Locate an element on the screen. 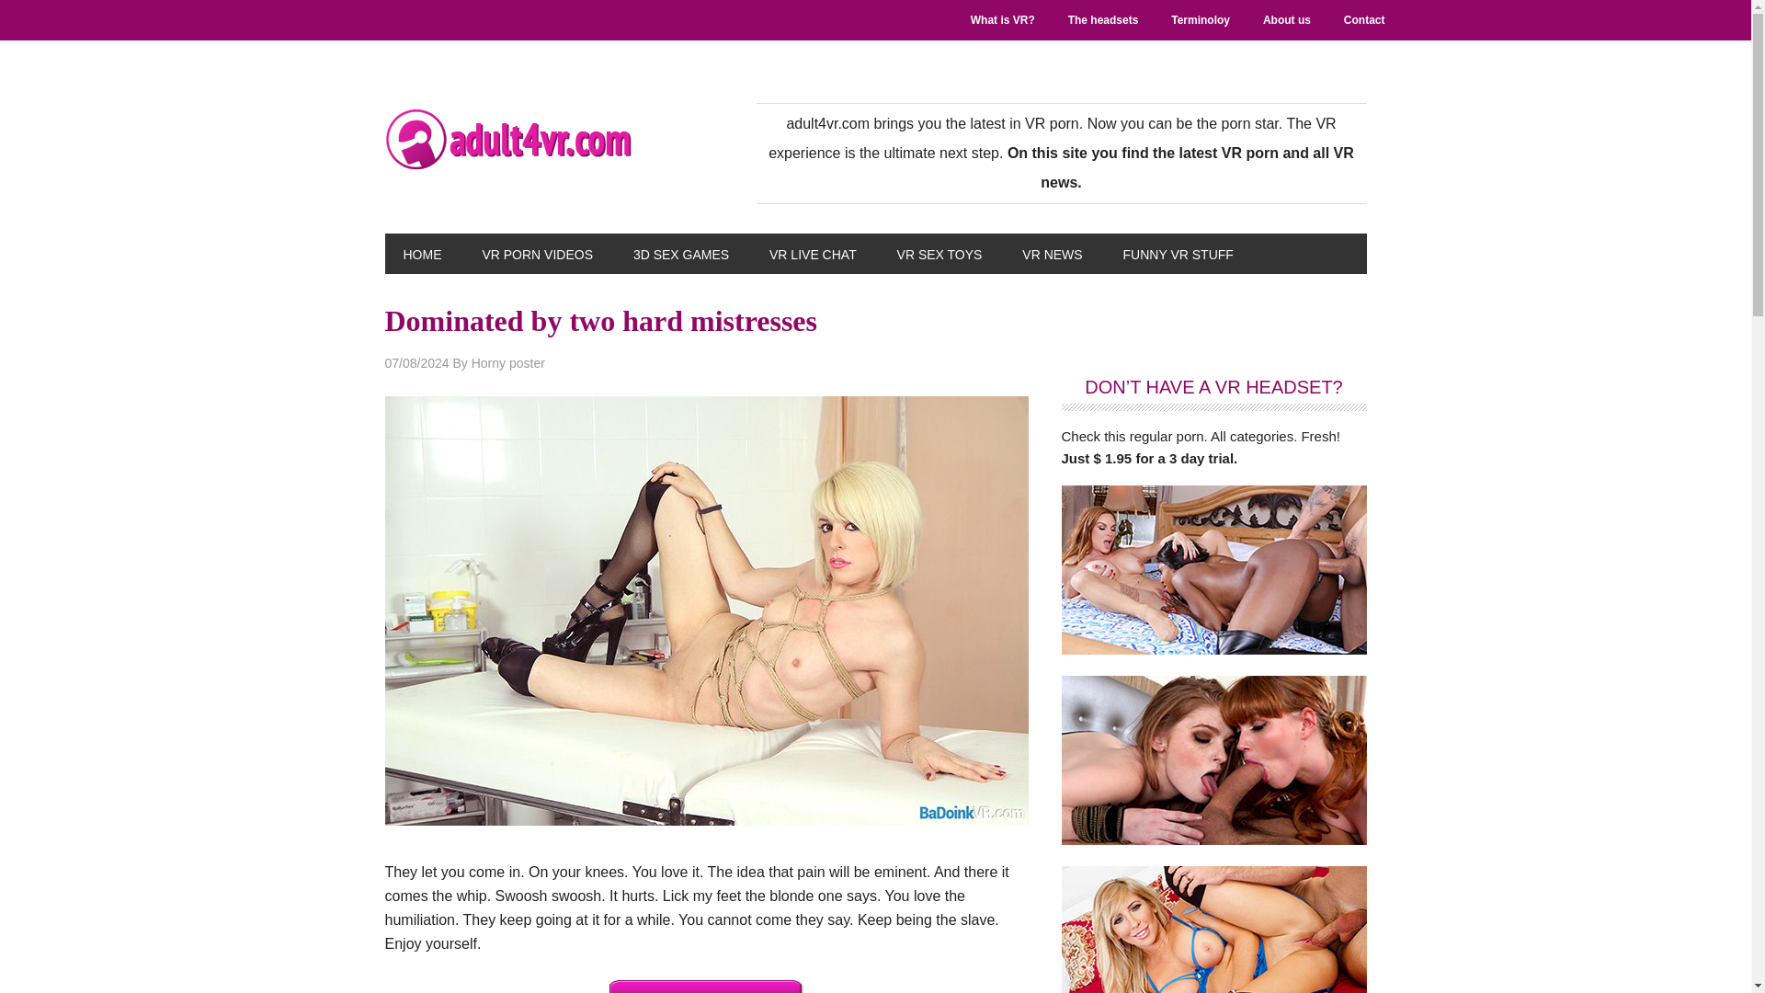  About us is located at coordinates (1286, 20).